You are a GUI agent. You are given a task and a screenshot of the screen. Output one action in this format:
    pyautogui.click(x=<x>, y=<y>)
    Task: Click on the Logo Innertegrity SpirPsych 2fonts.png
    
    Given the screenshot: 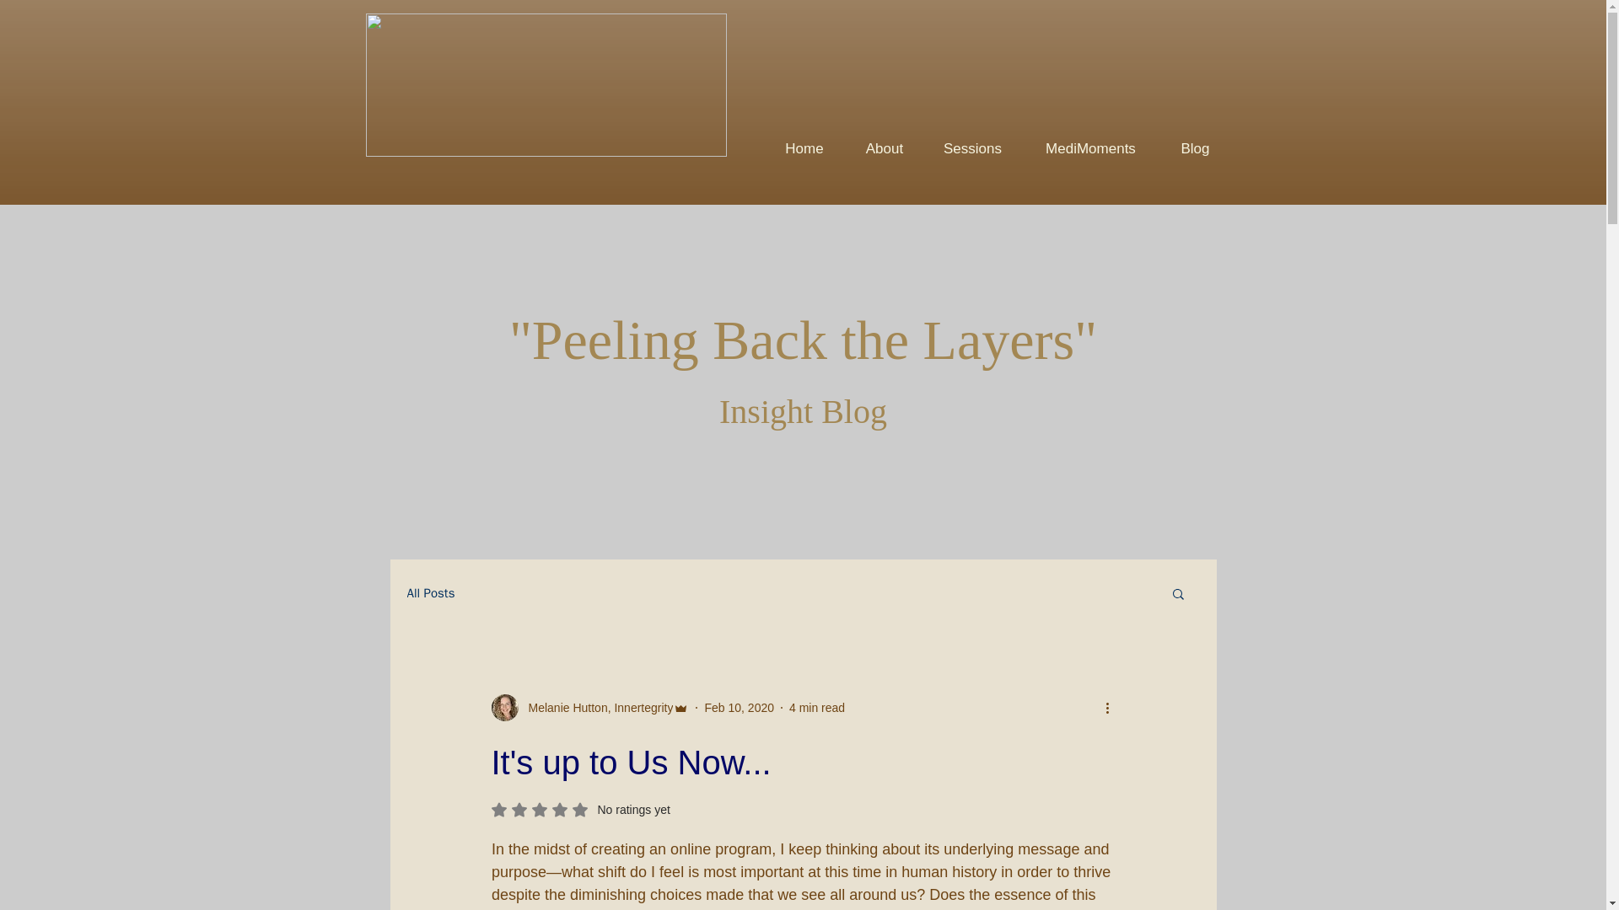 What is the action you would take?
    pyautogui.click(x=546, y=84)
    